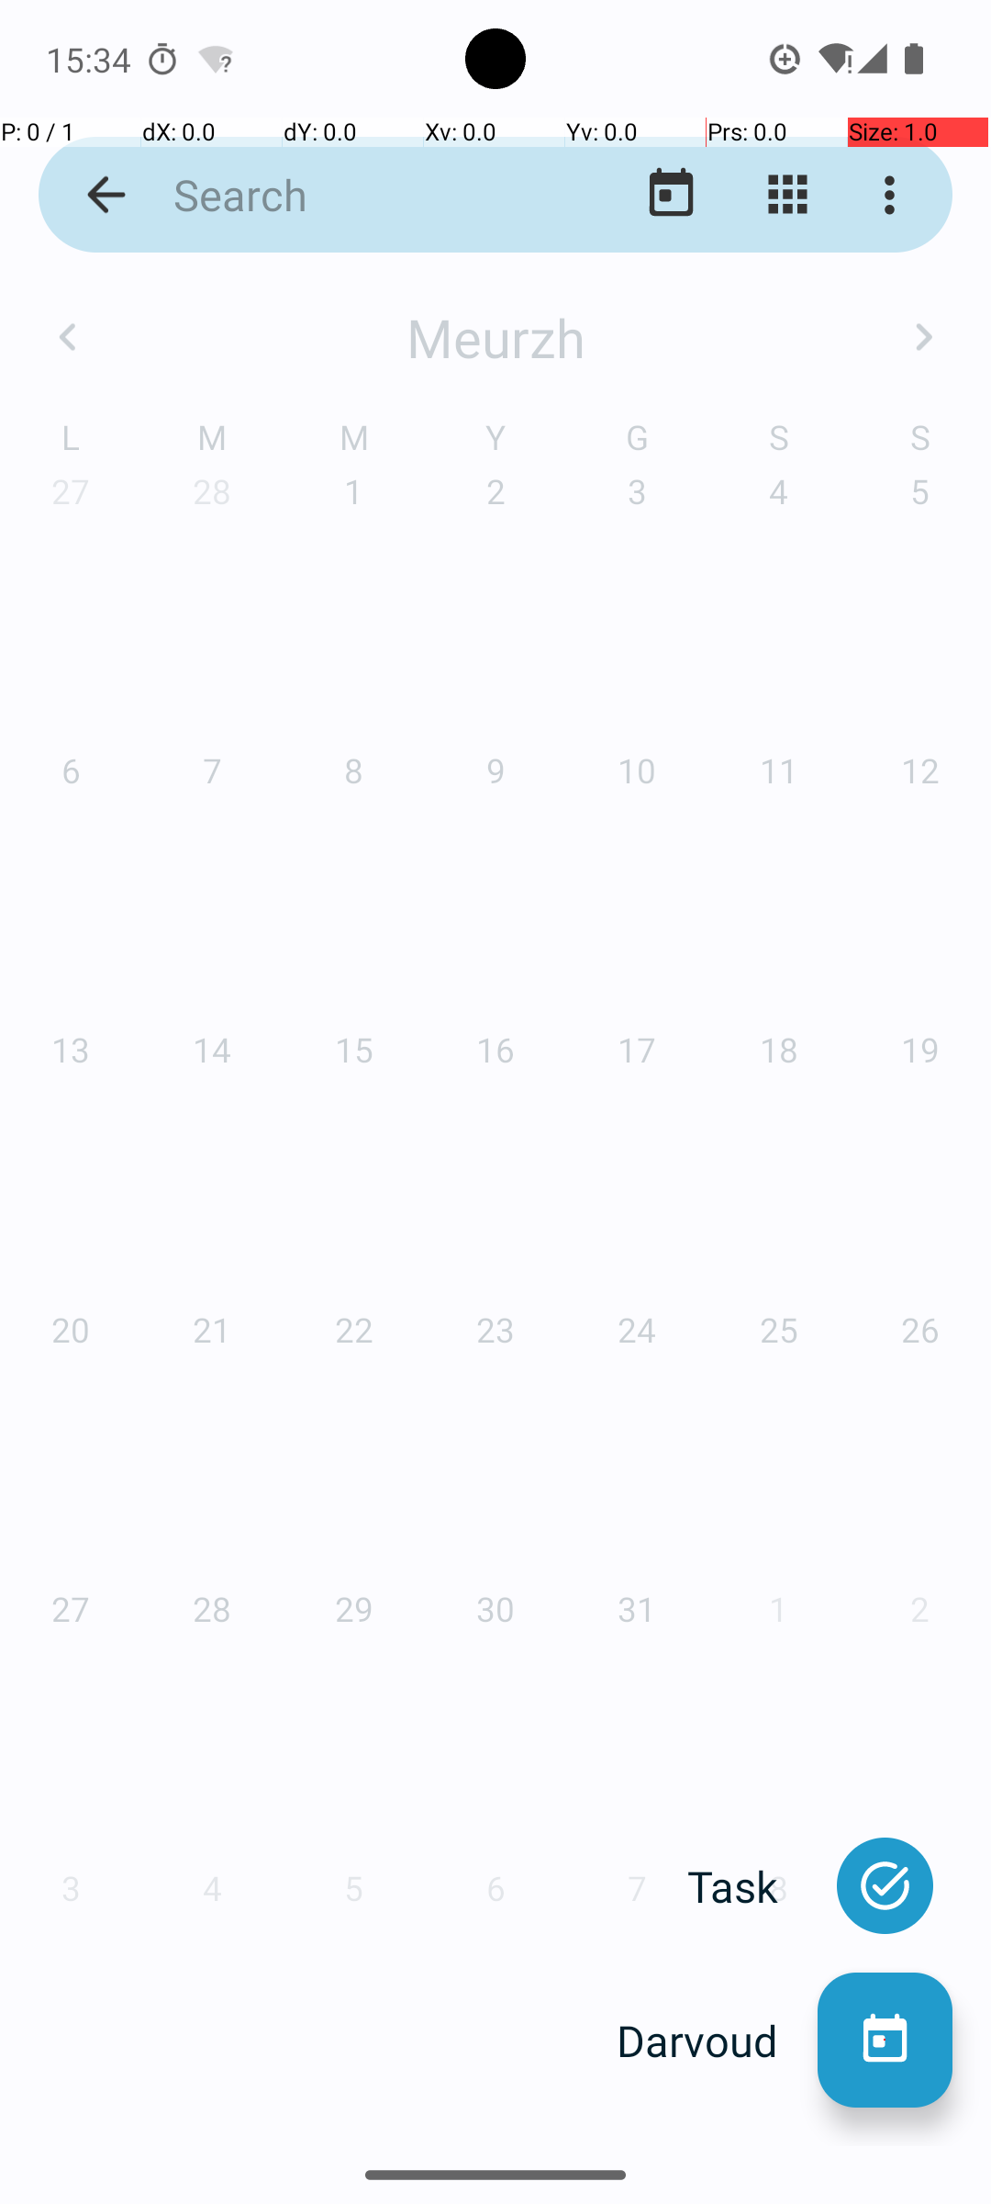 The width and height of the screenshot is (991, 2204). Describe the element at coordinates (672, 195) in the screenshot. I see `Mont da hiziv` at that location.